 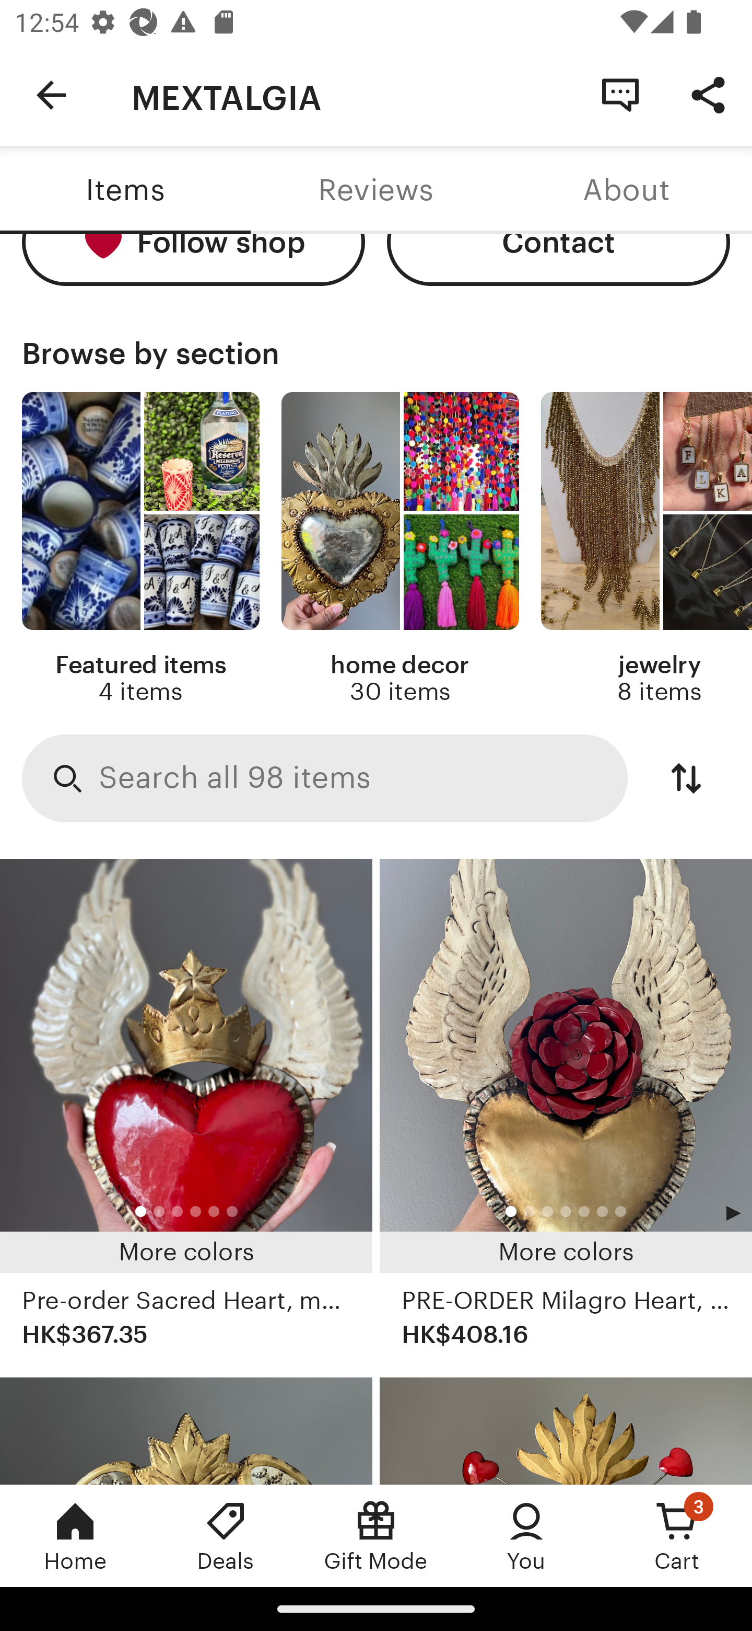 I want to click on You, so click(x=526, y=1535).